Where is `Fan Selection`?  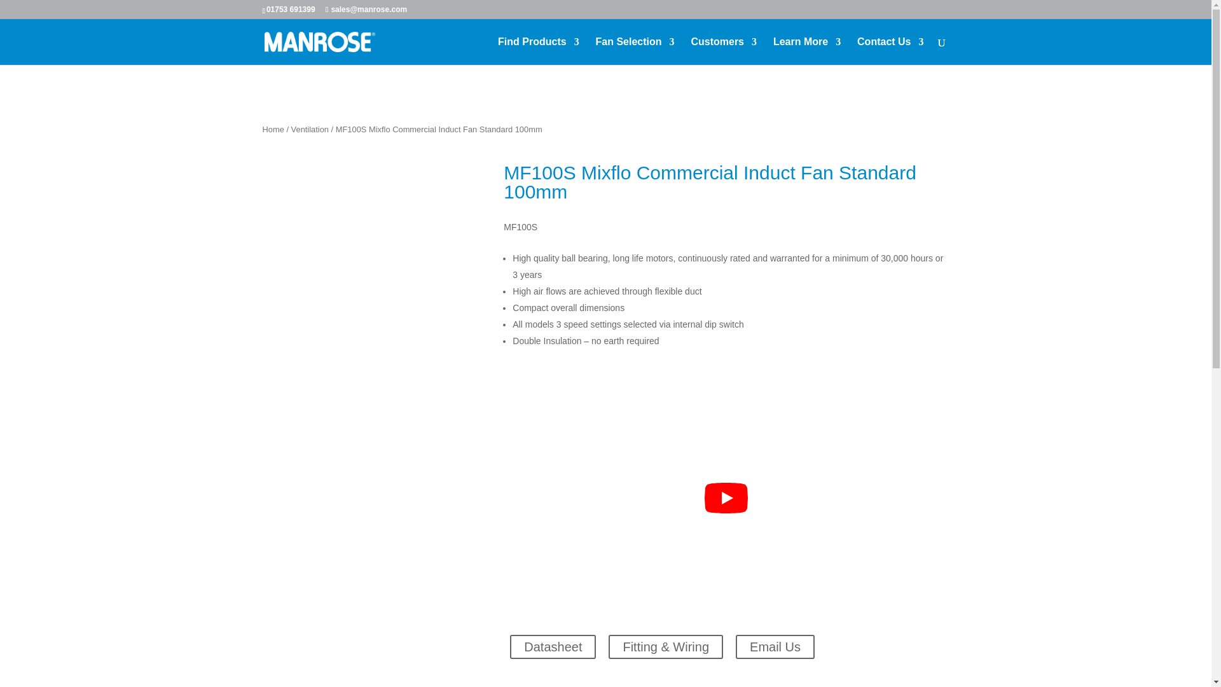
Fan Selection is located at coordinates (635, 51).